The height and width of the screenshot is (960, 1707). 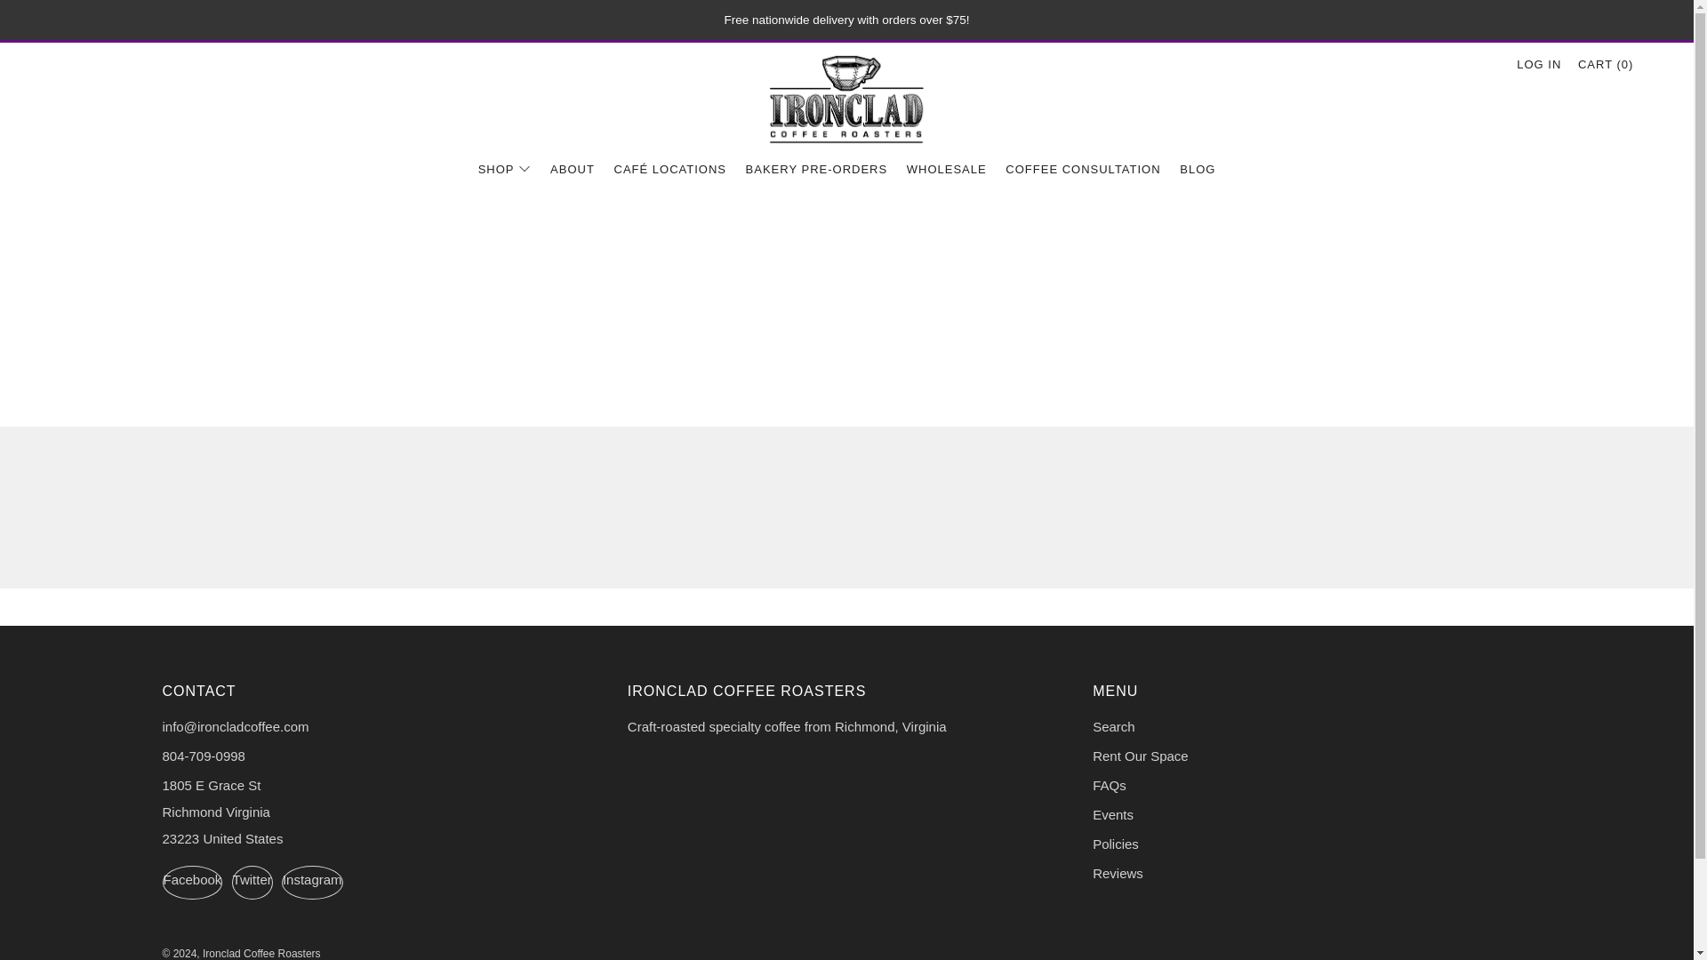 I want to click on LOG IN, so click(x=1539, y=64).